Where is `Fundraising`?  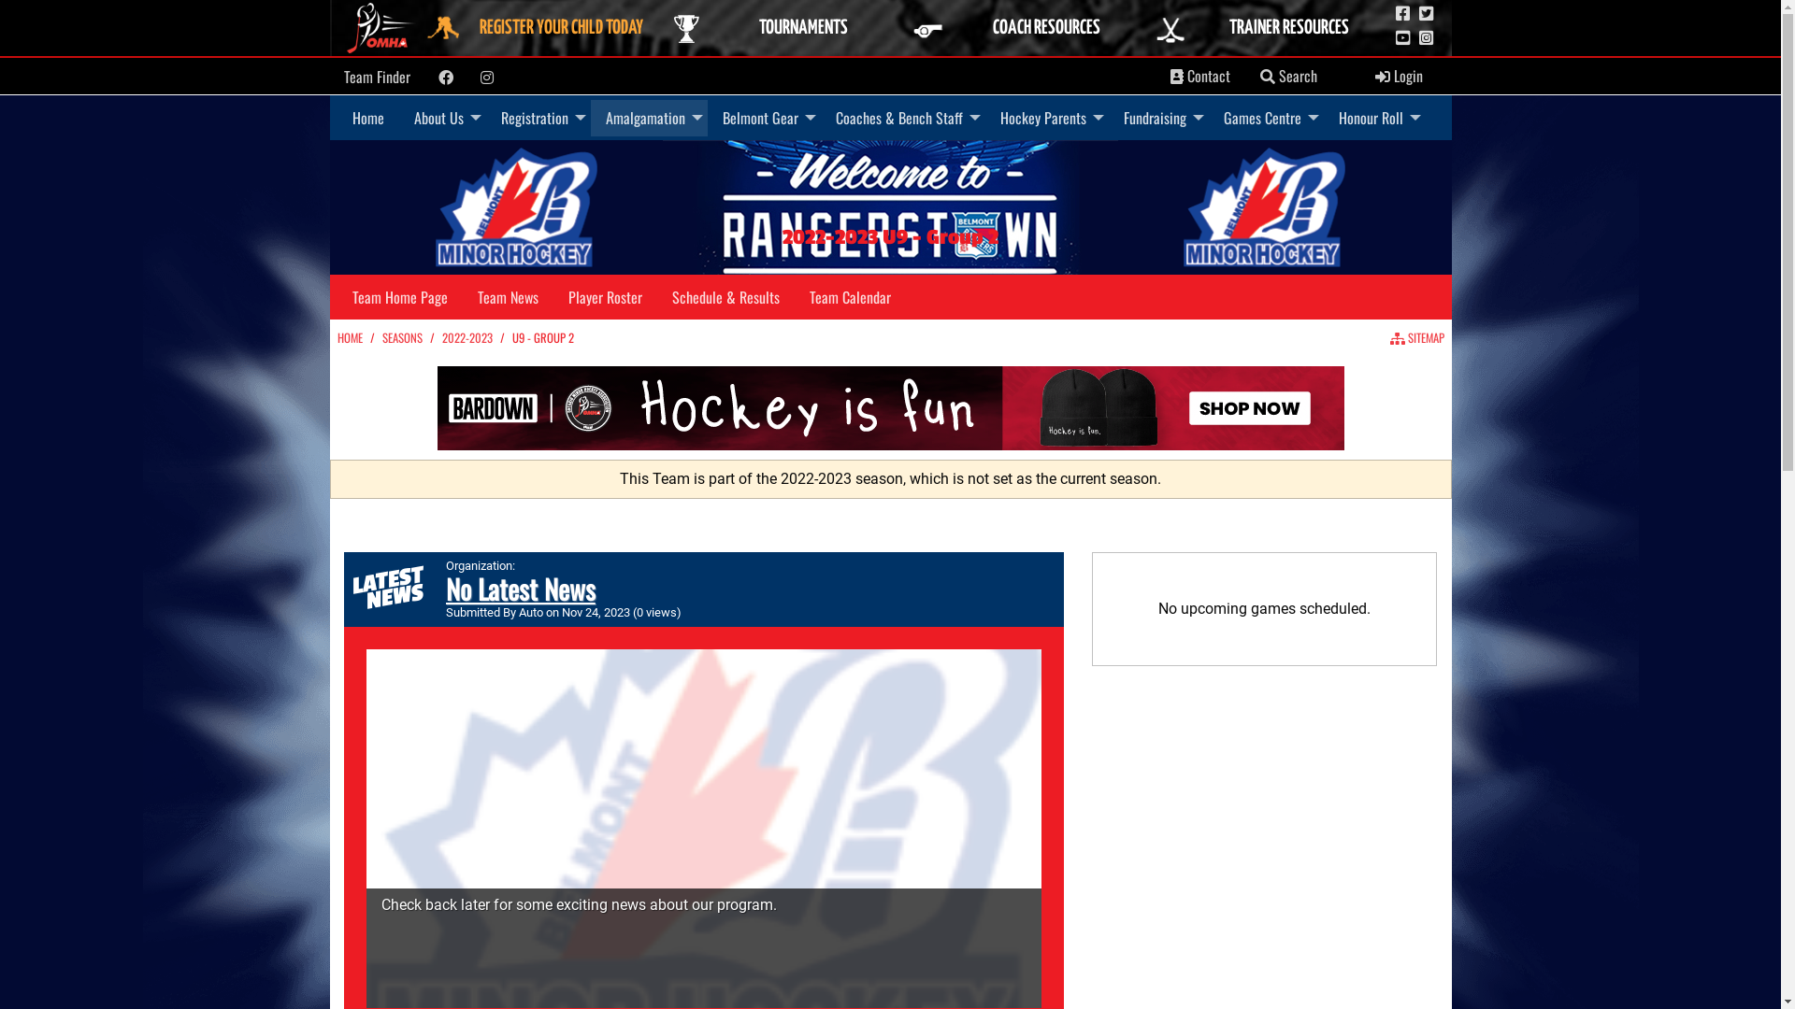 Fundraising is located at coordinates (1159, 118).